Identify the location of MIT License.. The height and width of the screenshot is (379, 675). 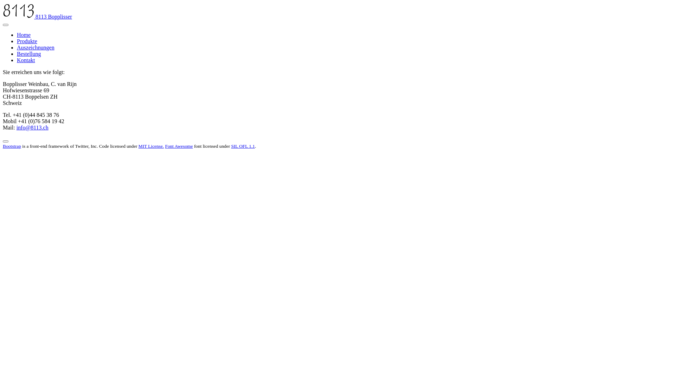
(151, 146).